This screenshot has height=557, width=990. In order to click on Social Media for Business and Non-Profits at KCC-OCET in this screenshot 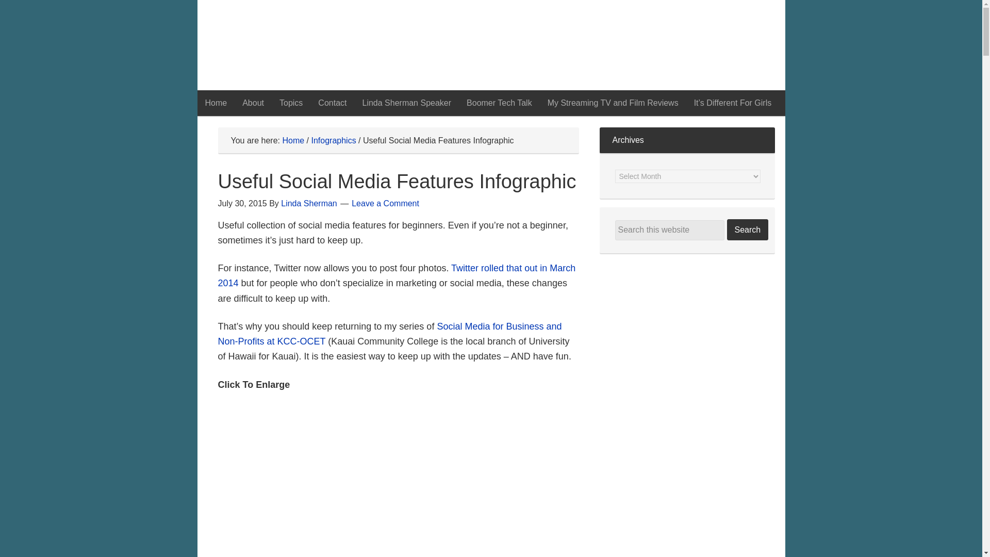, I will do `click(389, 334)`.